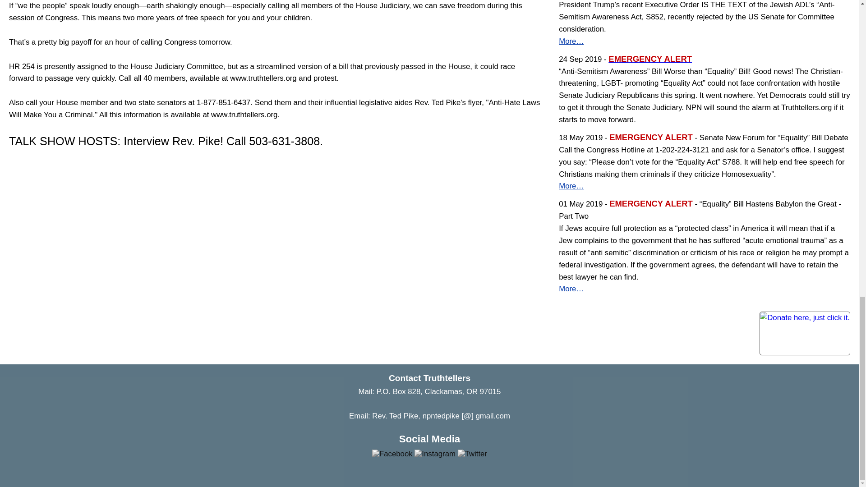 The height and width of the screenshot is (487, 866). I want to click on See our facebook page., so click(392, 454).